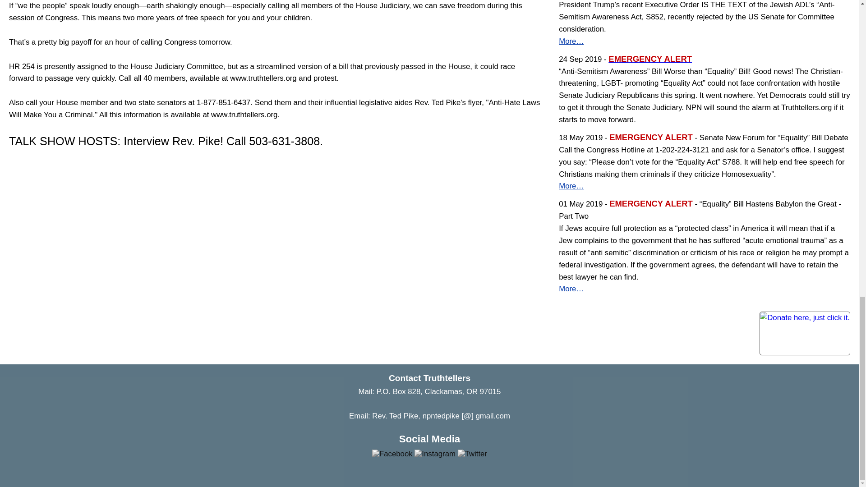 The height and width of the screenshot is (487, 866). I want to click on See our facebook page., so click(392, 454).